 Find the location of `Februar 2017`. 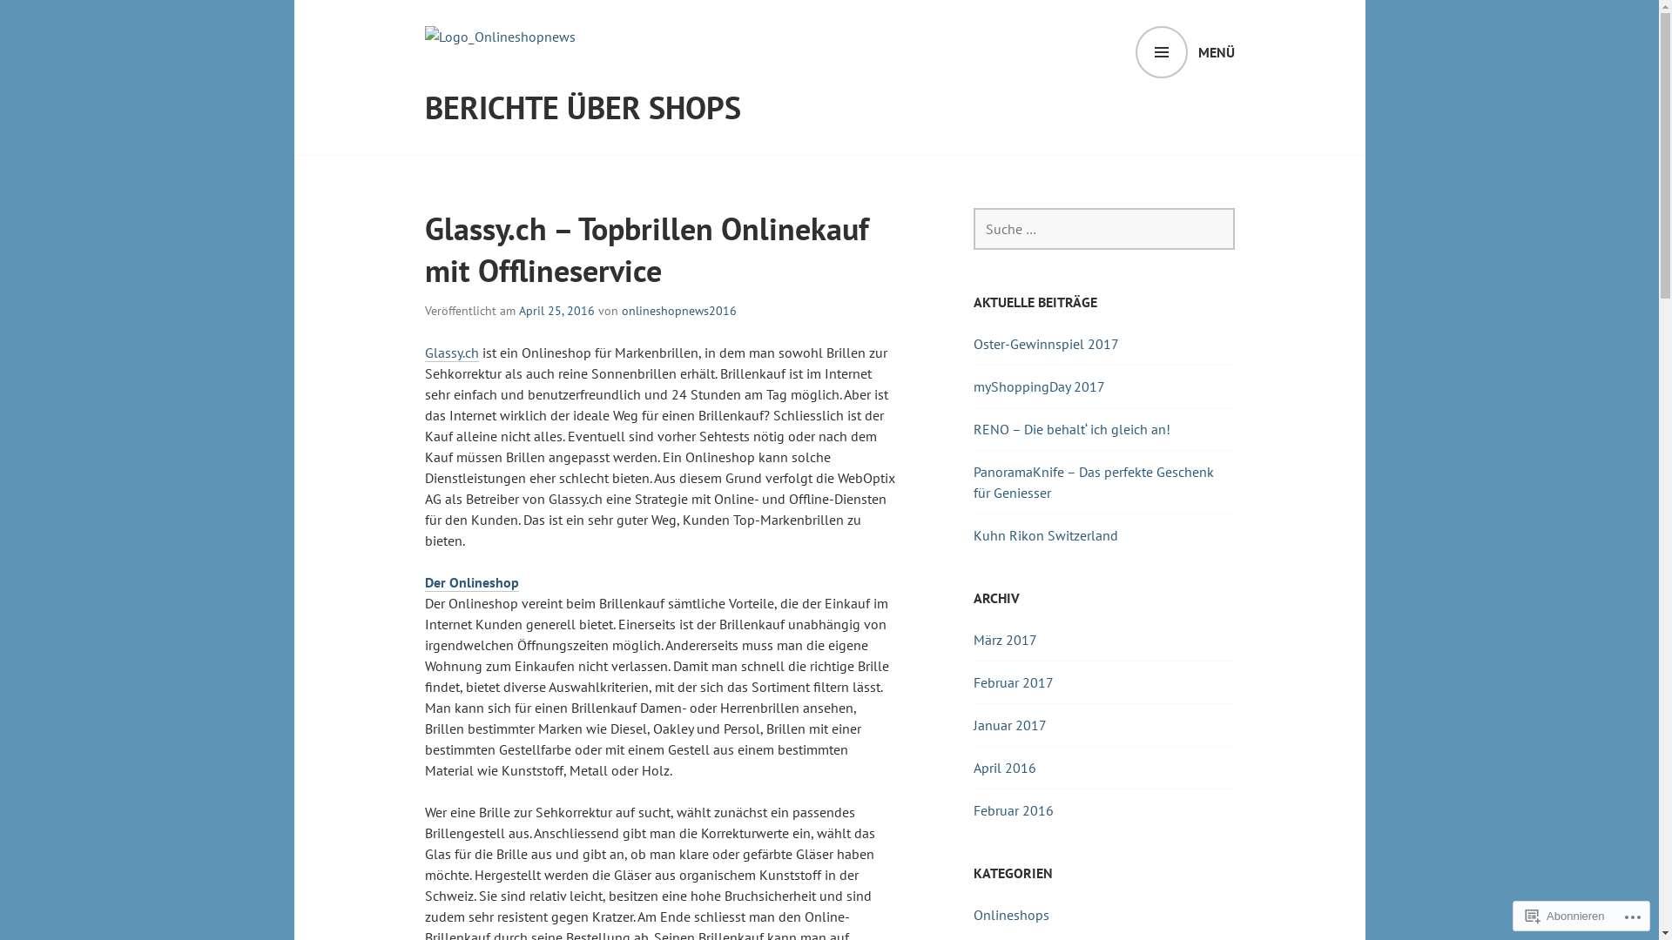

Februar 2017 is located at coordinates (1014, 682).